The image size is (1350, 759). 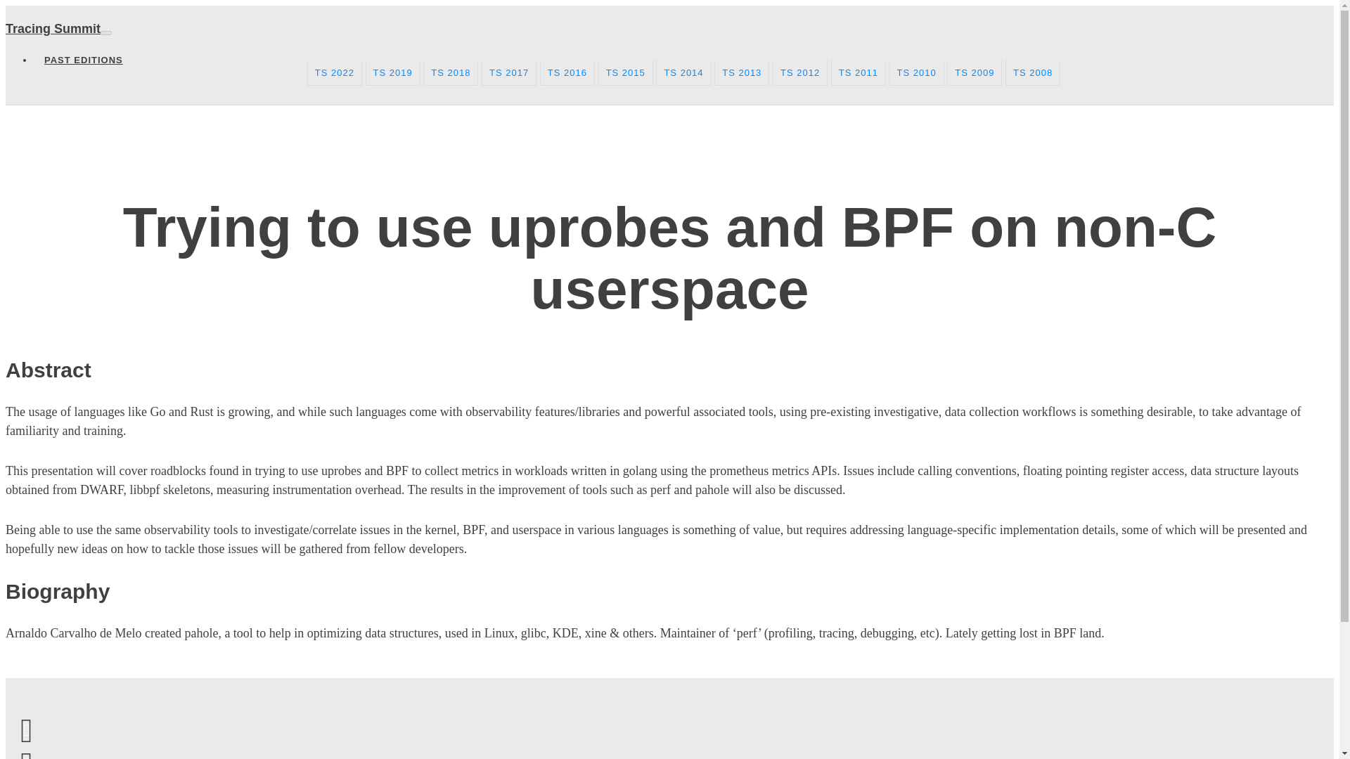 I want to click on TS 2008, so click(x=1032, y=73).